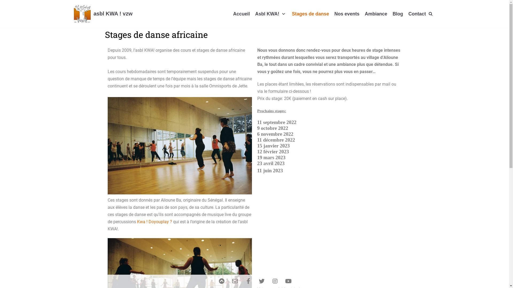  I want to click on Stages de danse, so click(310, 14).